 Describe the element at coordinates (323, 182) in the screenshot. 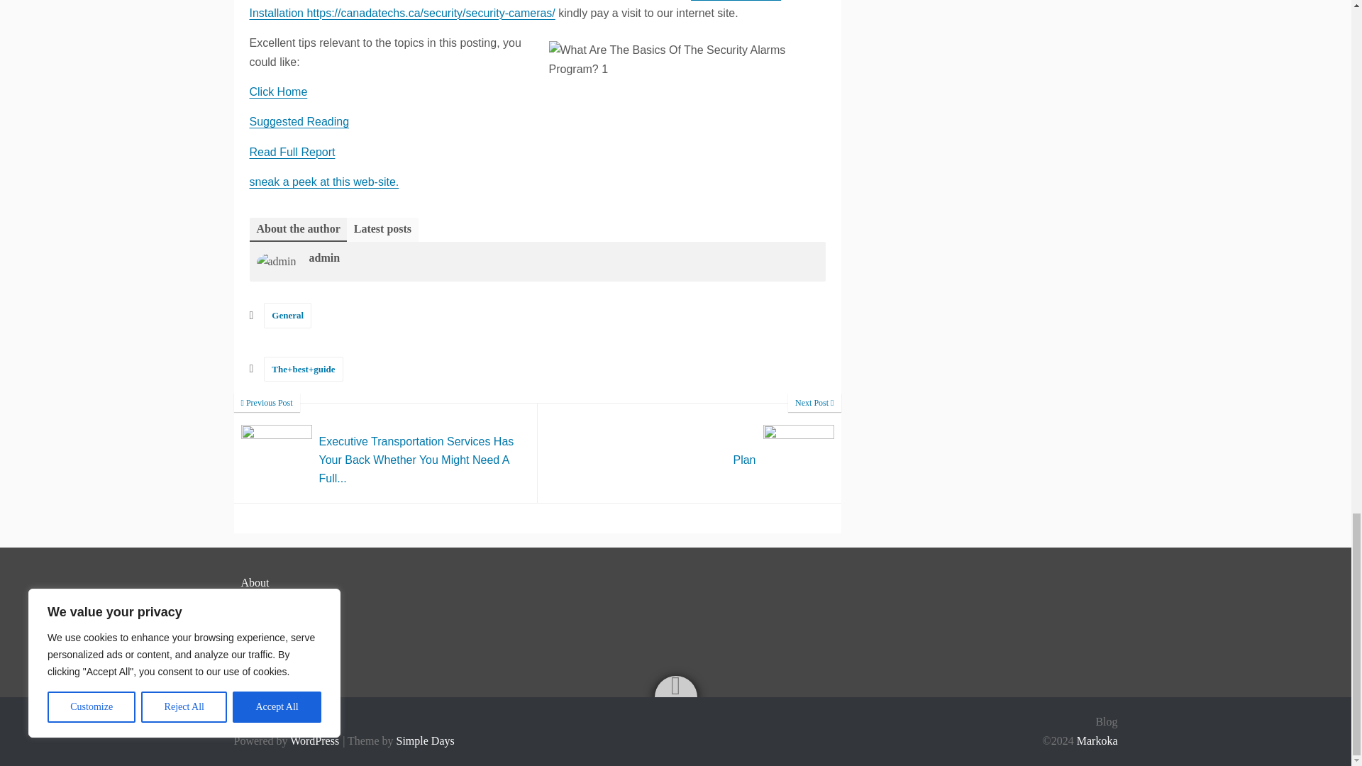

I see `sneak a peek at this web-site.` at that location.